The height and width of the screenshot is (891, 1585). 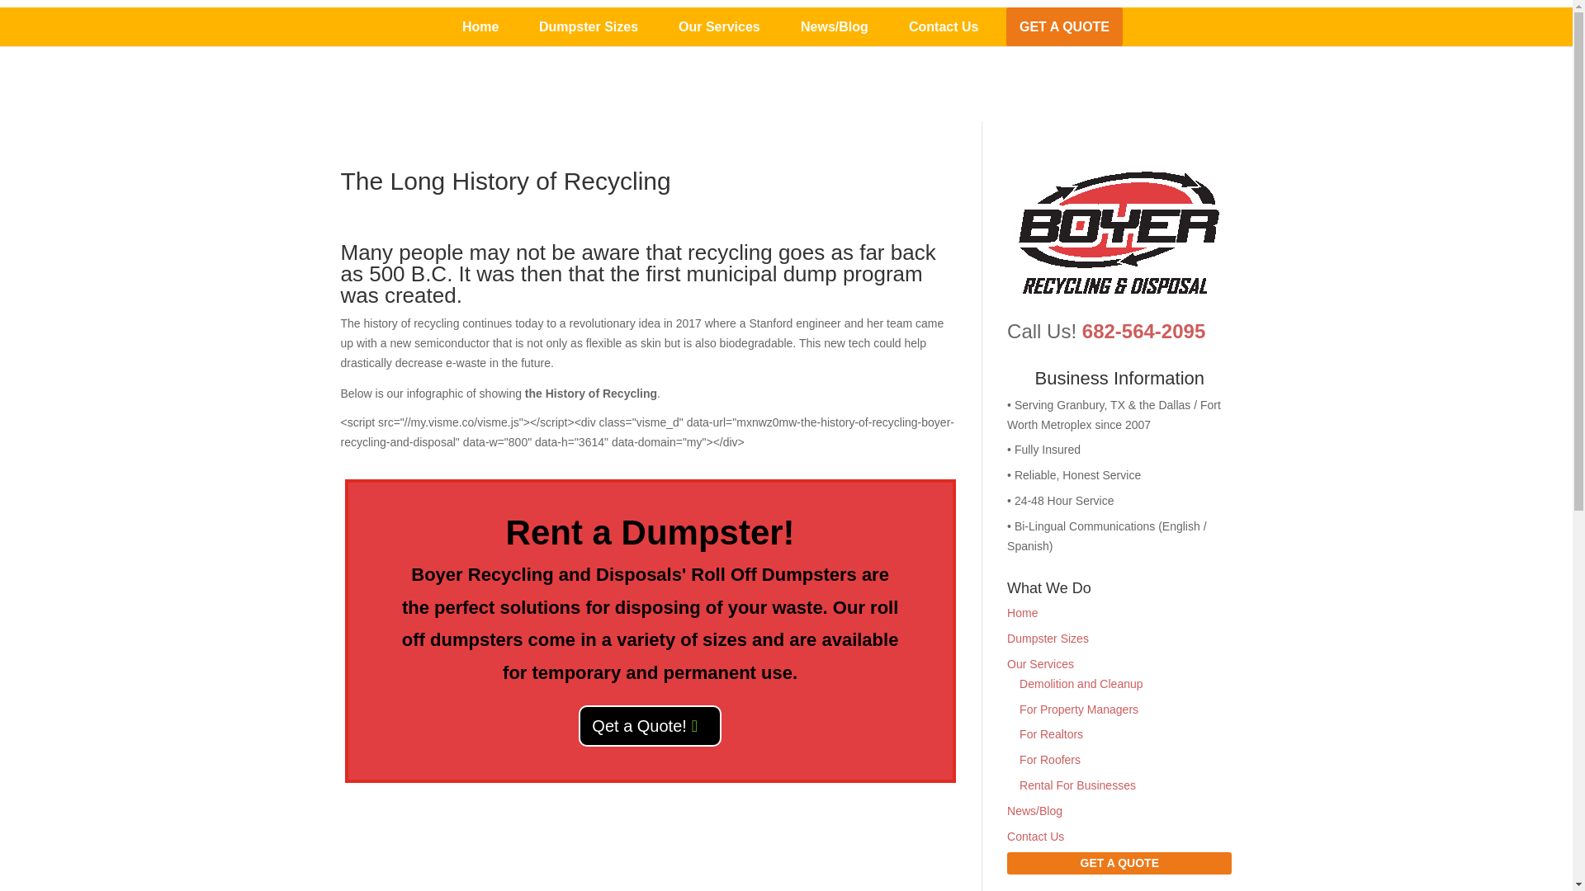 I want to click on Qet a Quote!, so click(x=649, y=726).